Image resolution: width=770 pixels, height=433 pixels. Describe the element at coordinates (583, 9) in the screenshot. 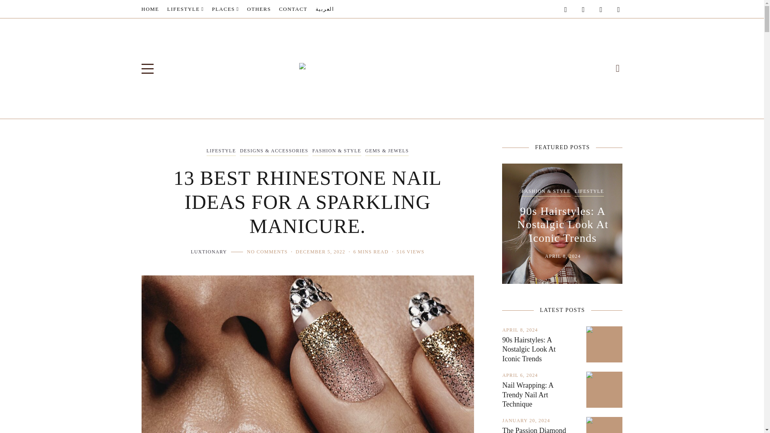

I see `Instagram` at that location.